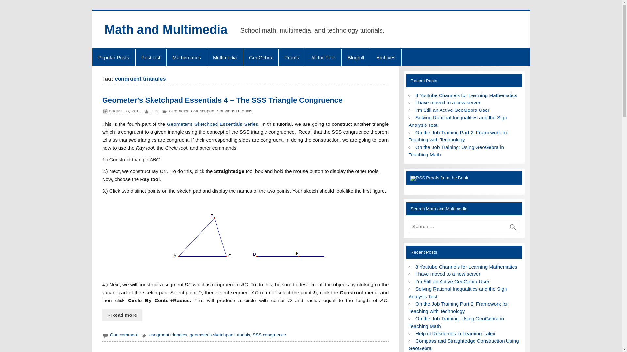  What do you see at coordinates (356, 57) in the screenshot?
I see `Blogroll` at bounding box center [356, 57].